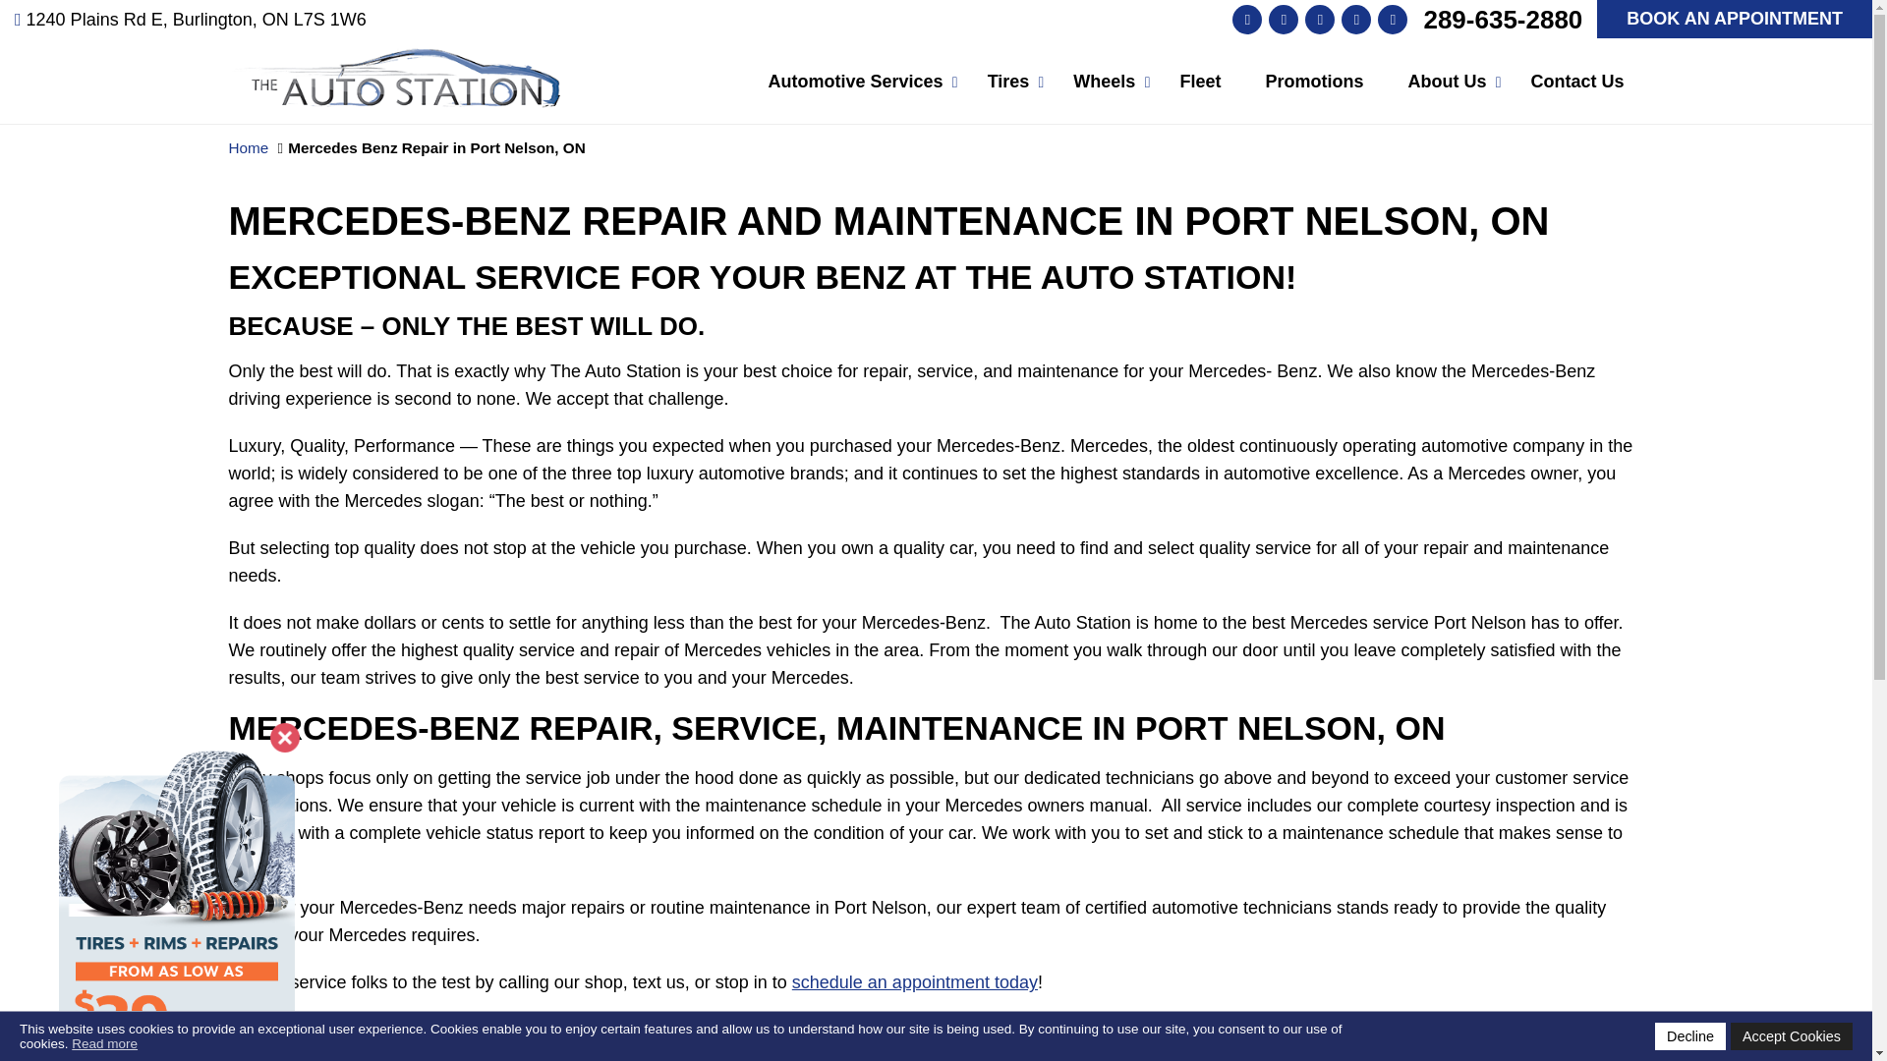  Describe the element at coordinates (1791, 1036) in the screenshot. I see `Accept Cookies` at that location.